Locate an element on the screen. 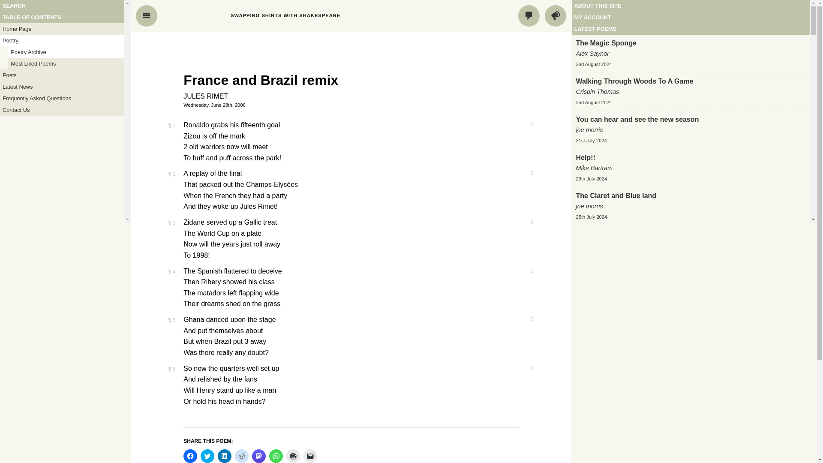  WORLD CUP 2006 DAY NINETEEN is located at coordinates (149, 51).